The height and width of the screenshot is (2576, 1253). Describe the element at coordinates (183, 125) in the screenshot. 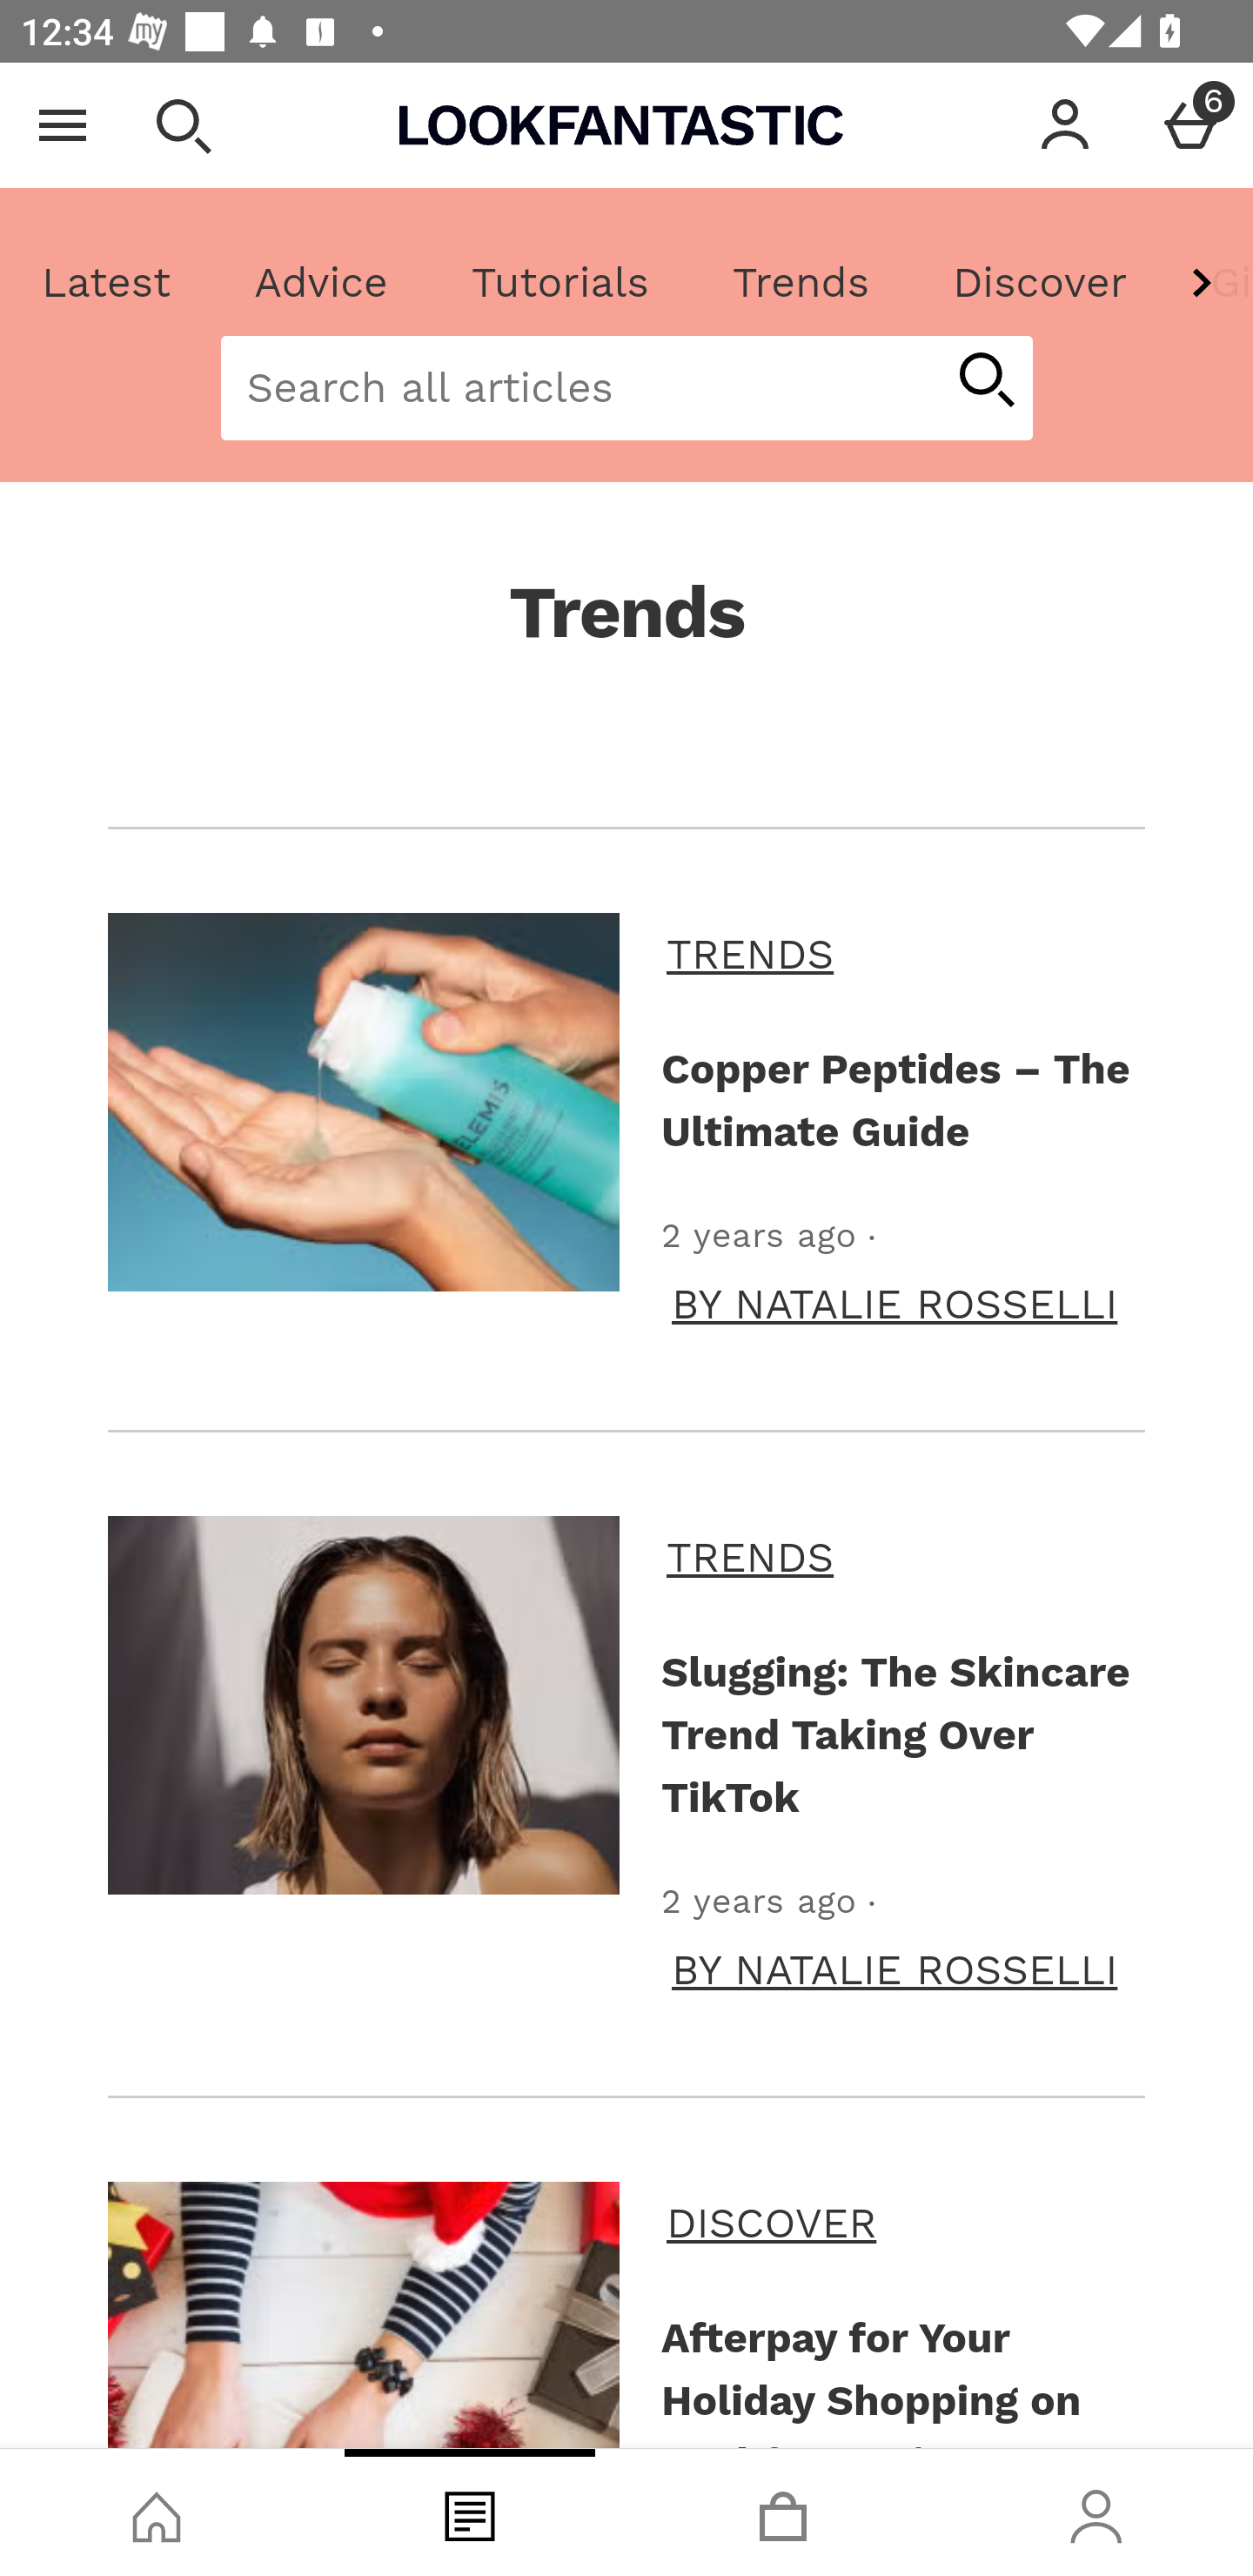

I see `Open search` at that location.